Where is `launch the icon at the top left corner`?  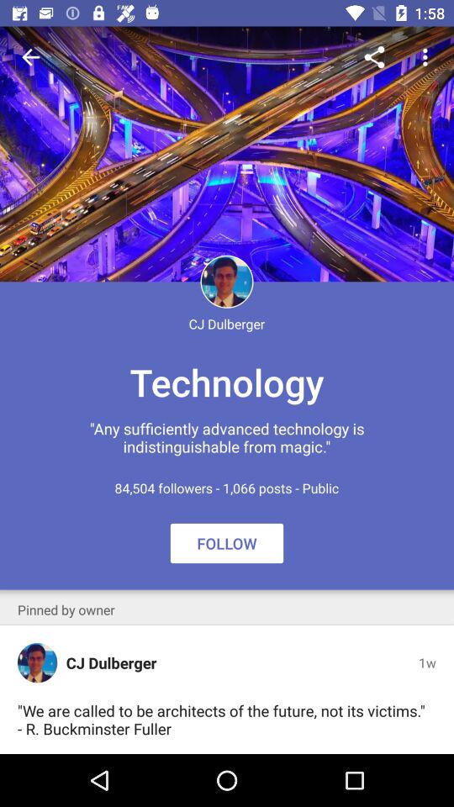
launch the icon at the top left corner is located at coordinates (30, 57).